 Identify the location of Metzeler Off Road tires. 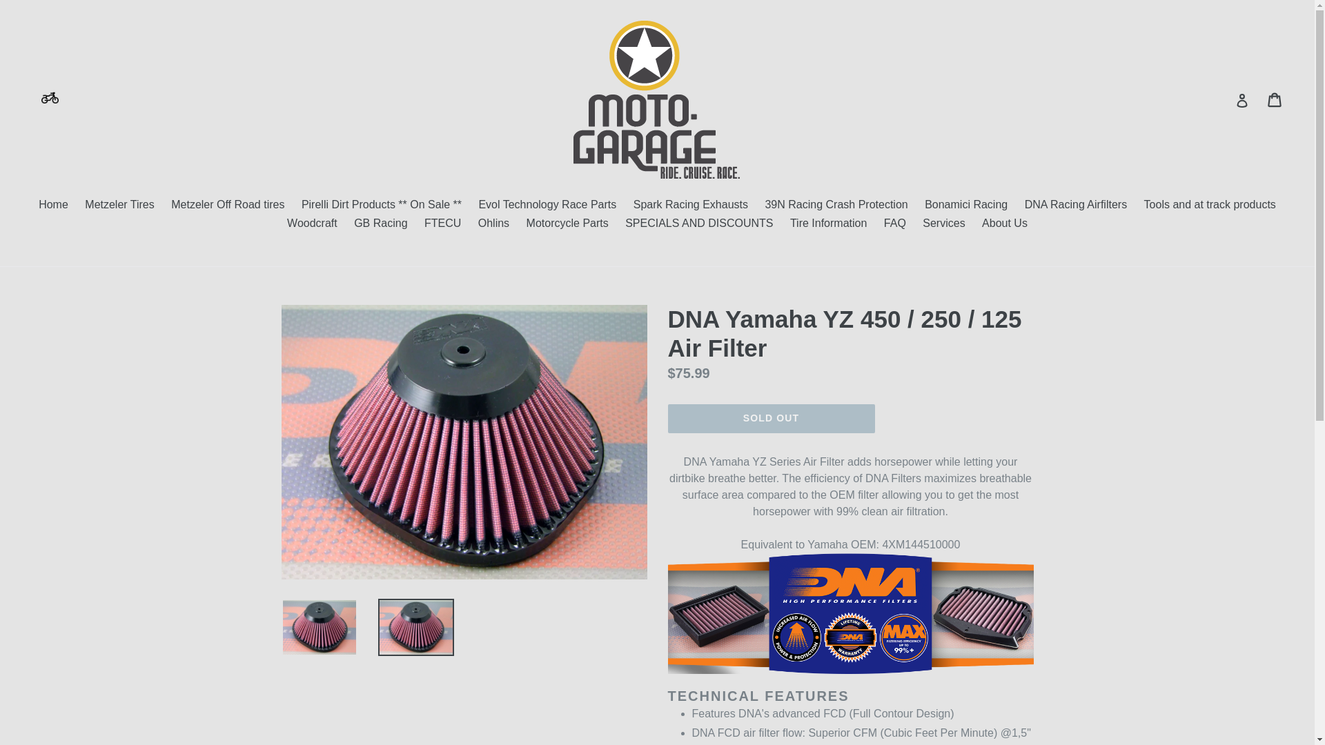
(228, 206).